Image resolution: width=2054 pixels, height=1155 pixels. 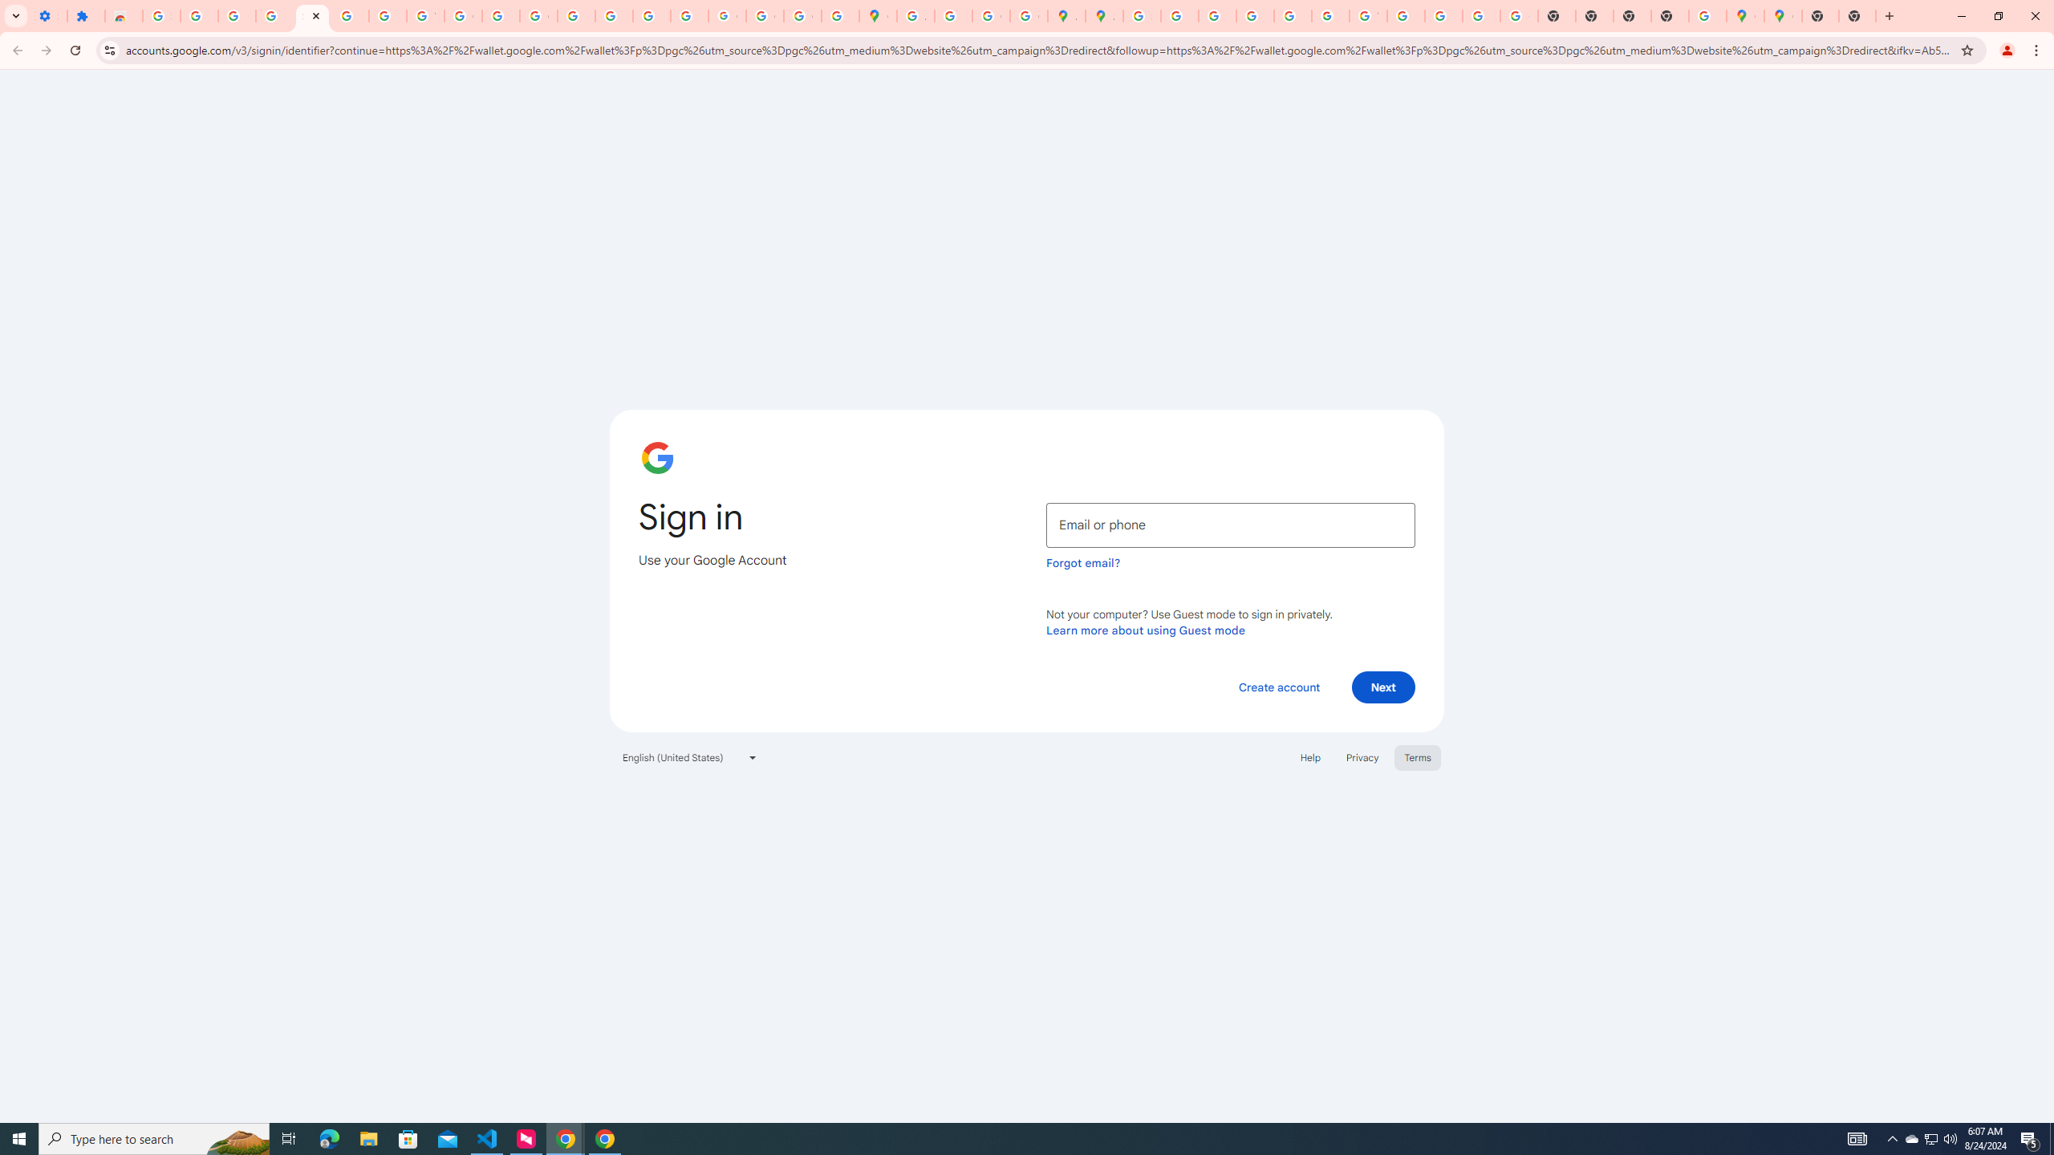 What do you see at coordinates (1231, 525) in the screenshot?
I see `Email or phone` at bounding box center [1231, 525].